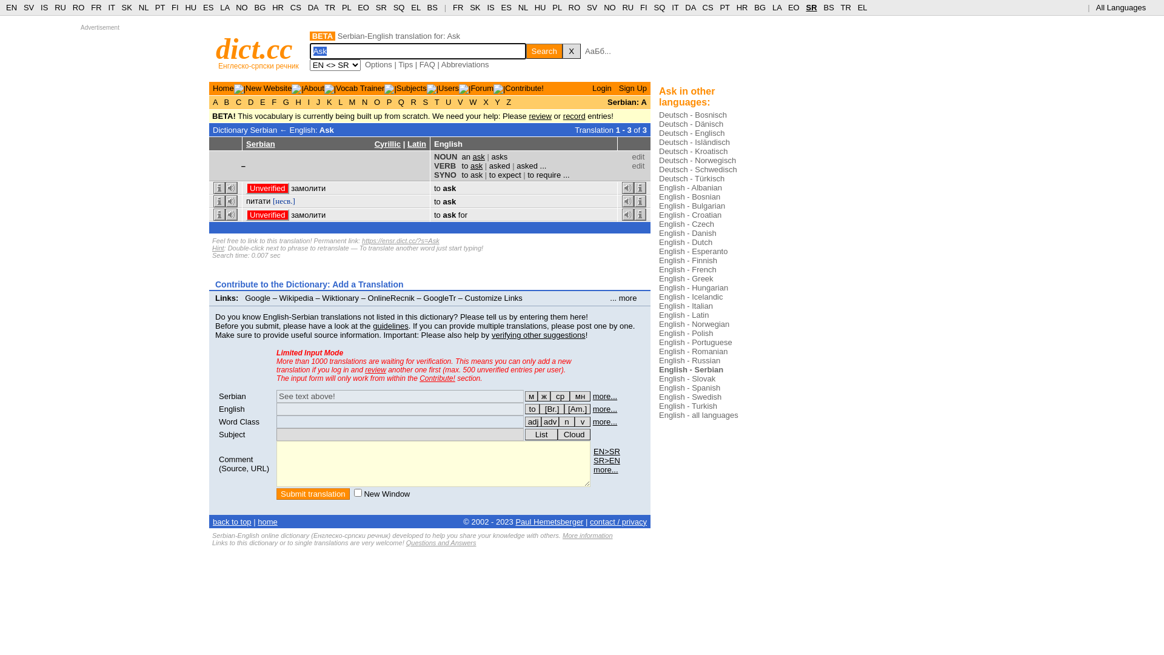 Image resolution: width=1164 pixels, height=655 pixels. Describe the element at coordinates (261, 7) in the screenshot. I see `BG` at that location.